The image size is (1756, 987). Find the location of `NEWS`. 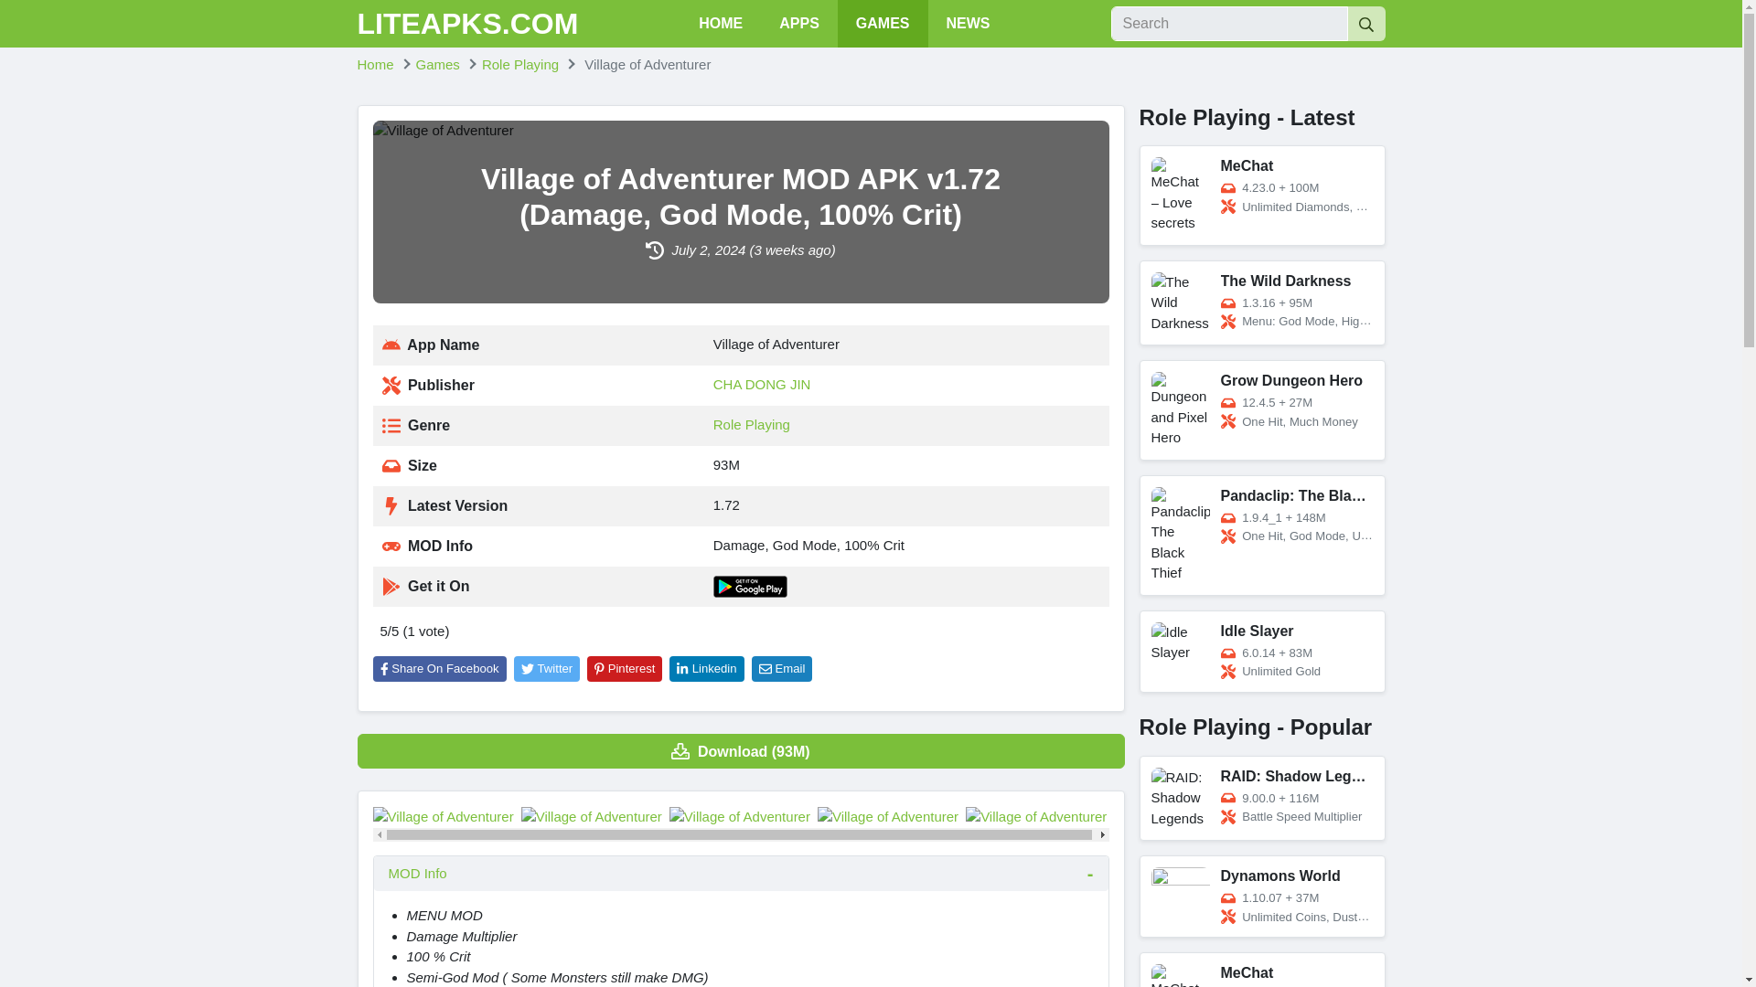

NEWS is located at coordinates (968, 24).